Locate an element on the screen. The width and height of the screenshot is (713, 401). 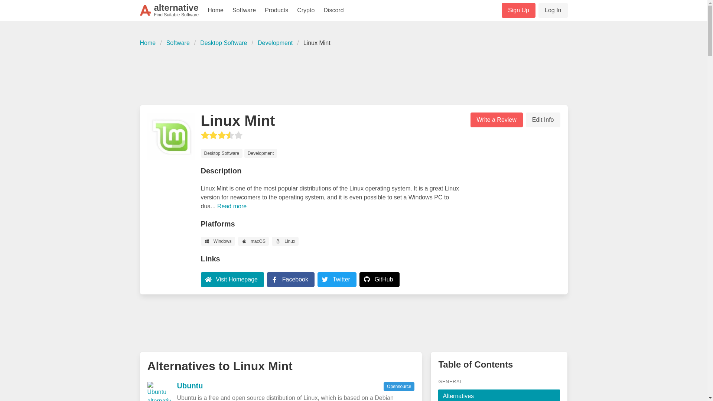
Linux Mint is located at coordinates (189, 385).